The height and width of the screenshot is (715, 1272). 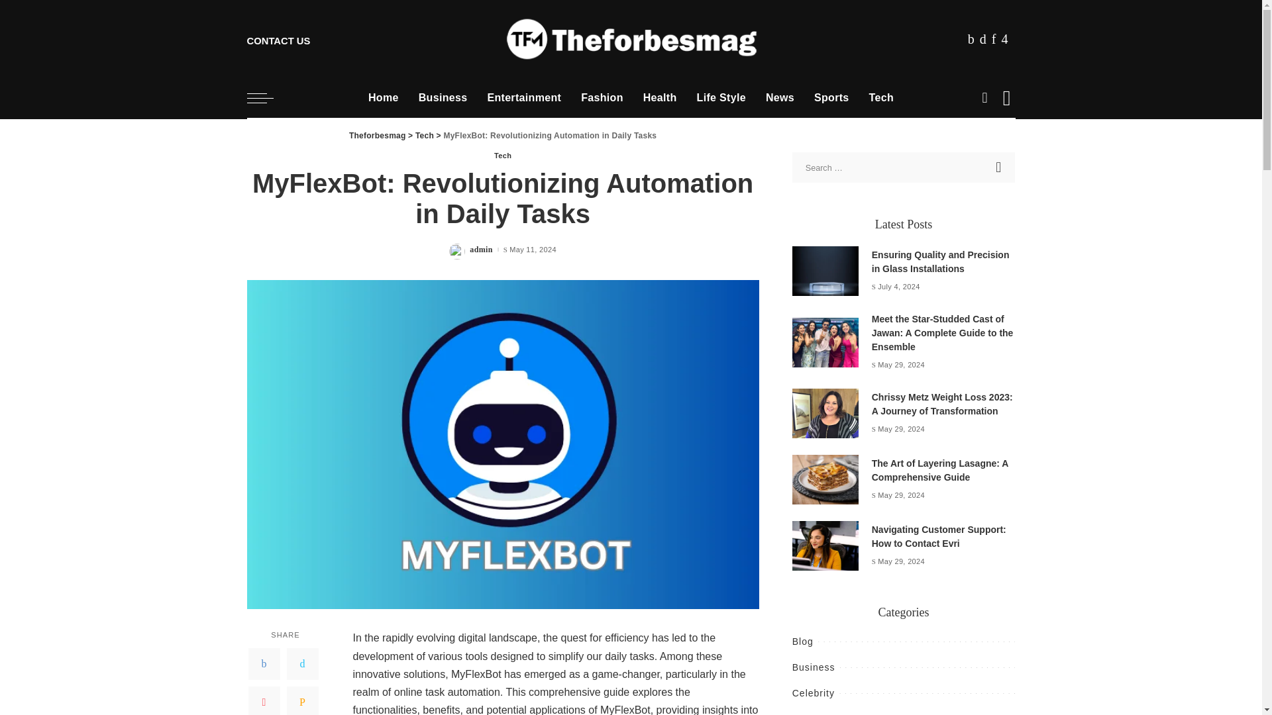 What do you see at coordinates (443, 98) in the screenshot?
I see `Business` at bounding box center [443, 98].